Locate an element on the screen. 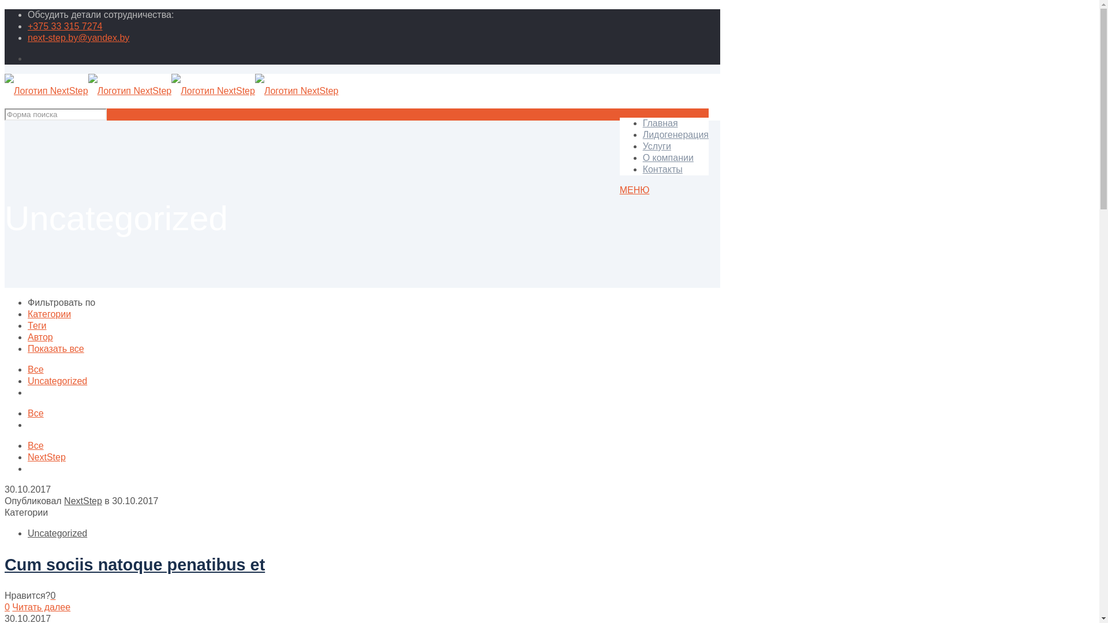  Uncategorized is located at coordinates (58, 381).